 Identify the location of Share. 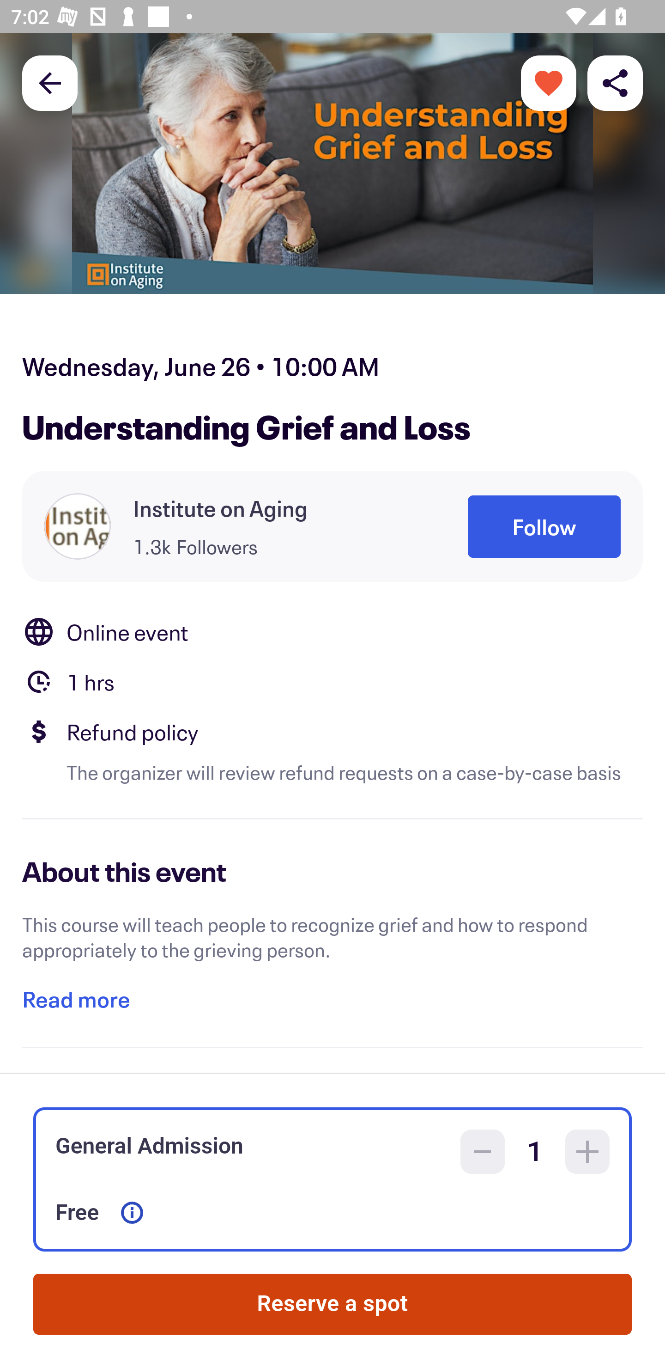
(615, 82).